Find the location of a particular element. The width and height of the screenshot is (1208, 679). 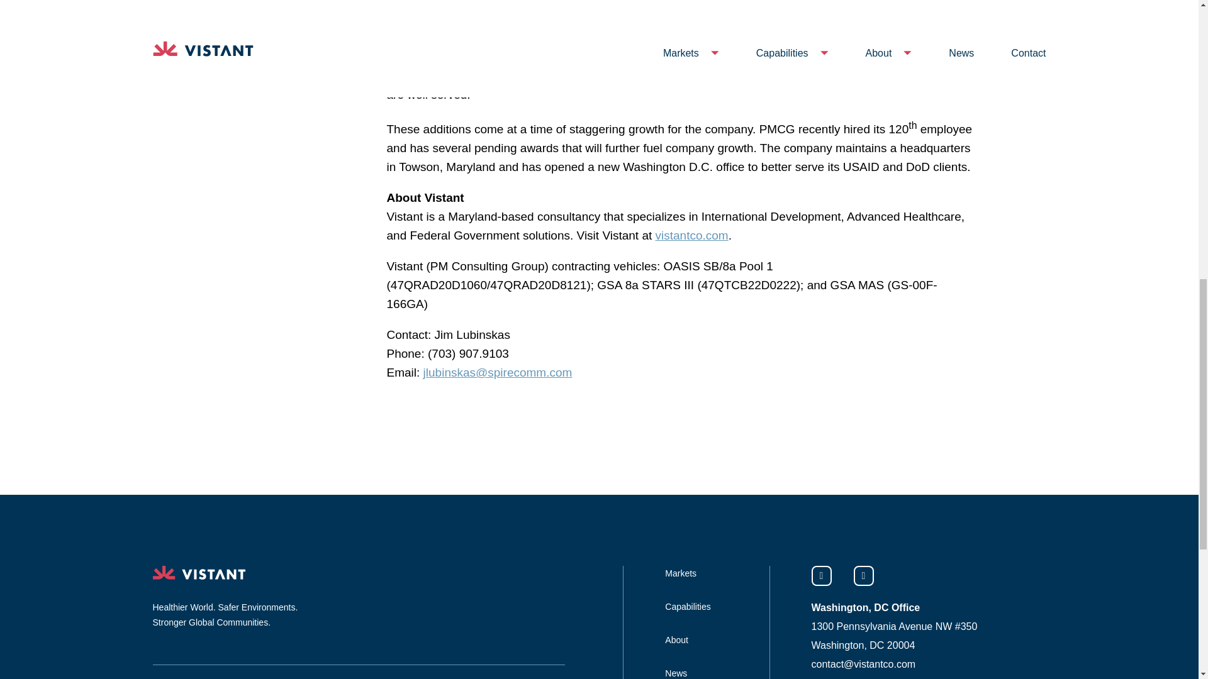

Capabilities is located at coordinates (687, 606).